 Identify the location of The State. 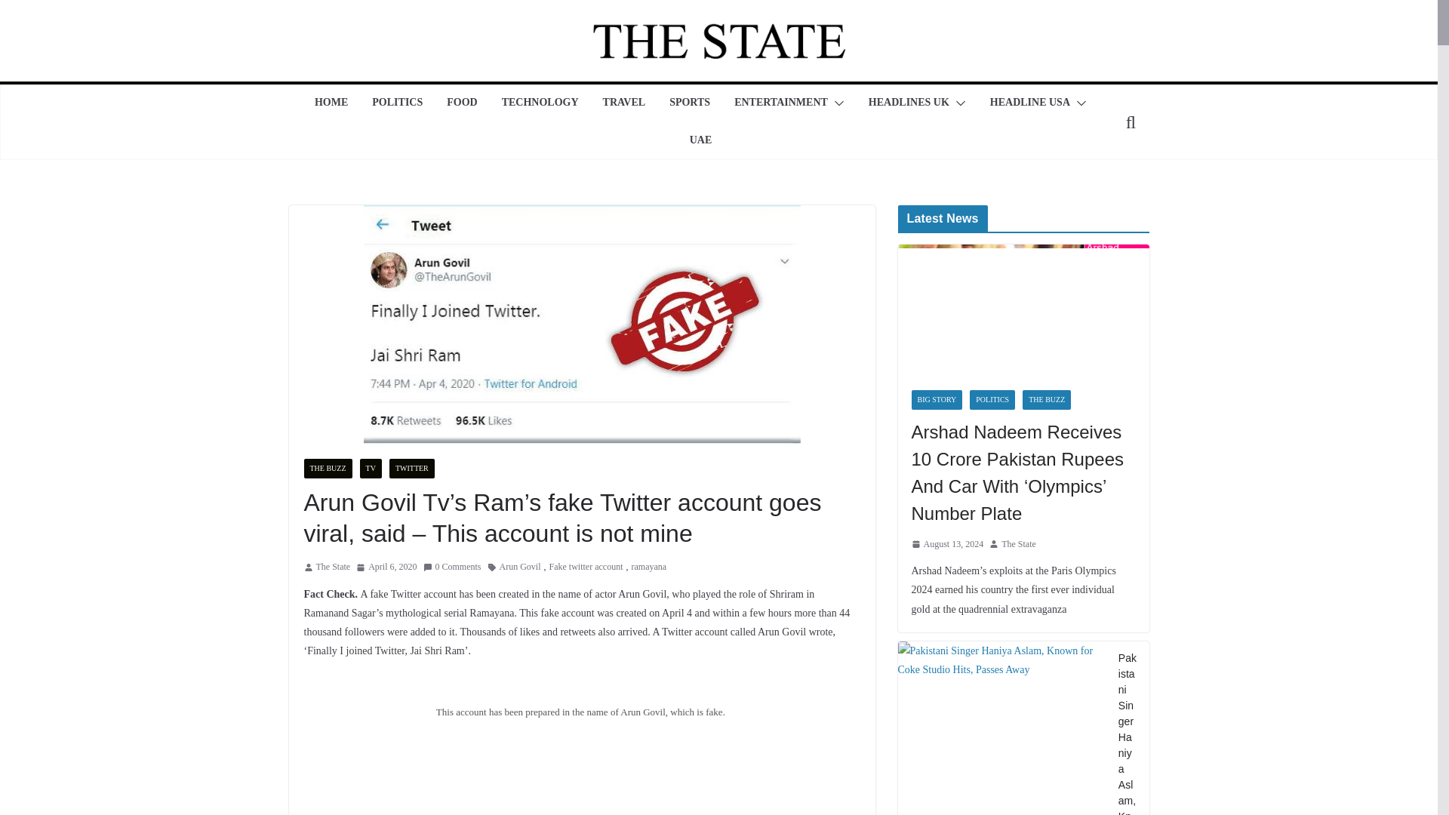
(333, 567).